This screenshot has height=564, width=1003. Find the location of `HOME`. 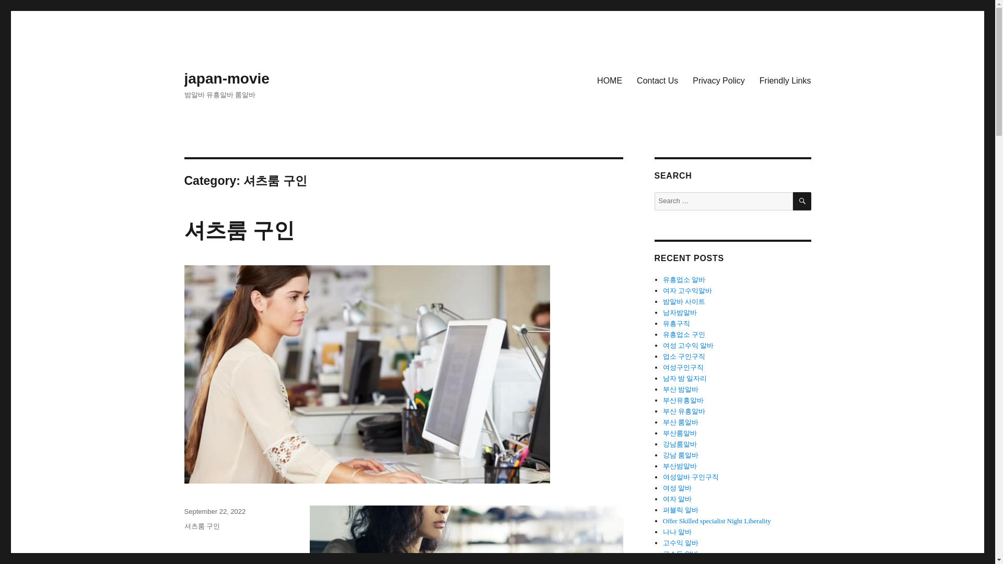

HOME is located at coordinates (609, 80).